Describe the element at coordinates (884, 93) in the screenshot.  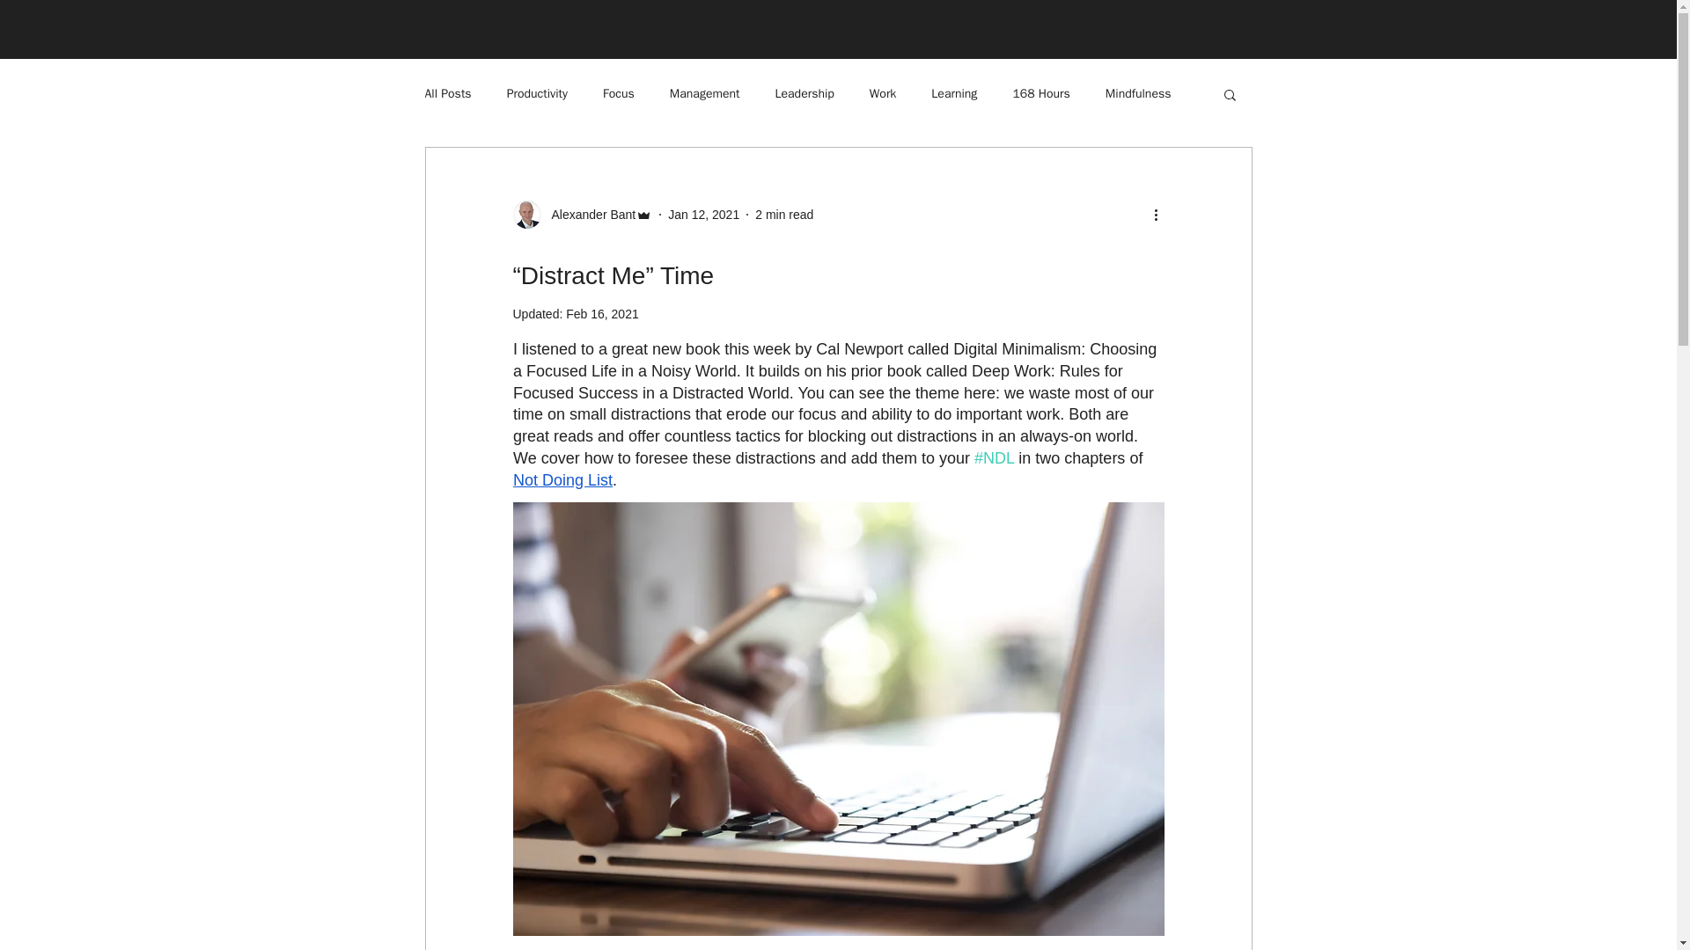
I see `Work` at that location.